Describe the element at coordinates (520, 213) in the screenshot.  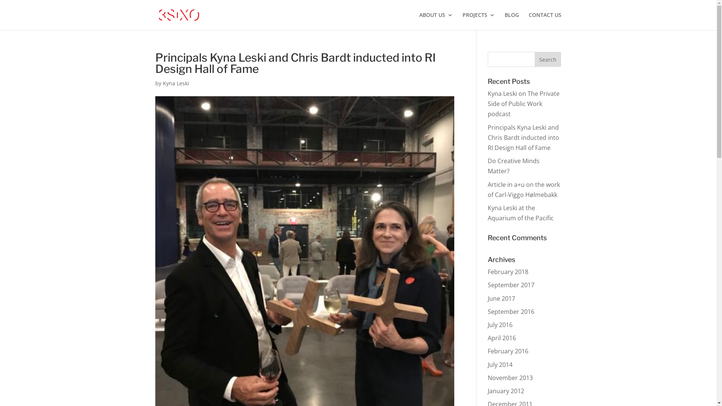
I see `Kyna Leski at the Aquarium of the Pacific` at that location.